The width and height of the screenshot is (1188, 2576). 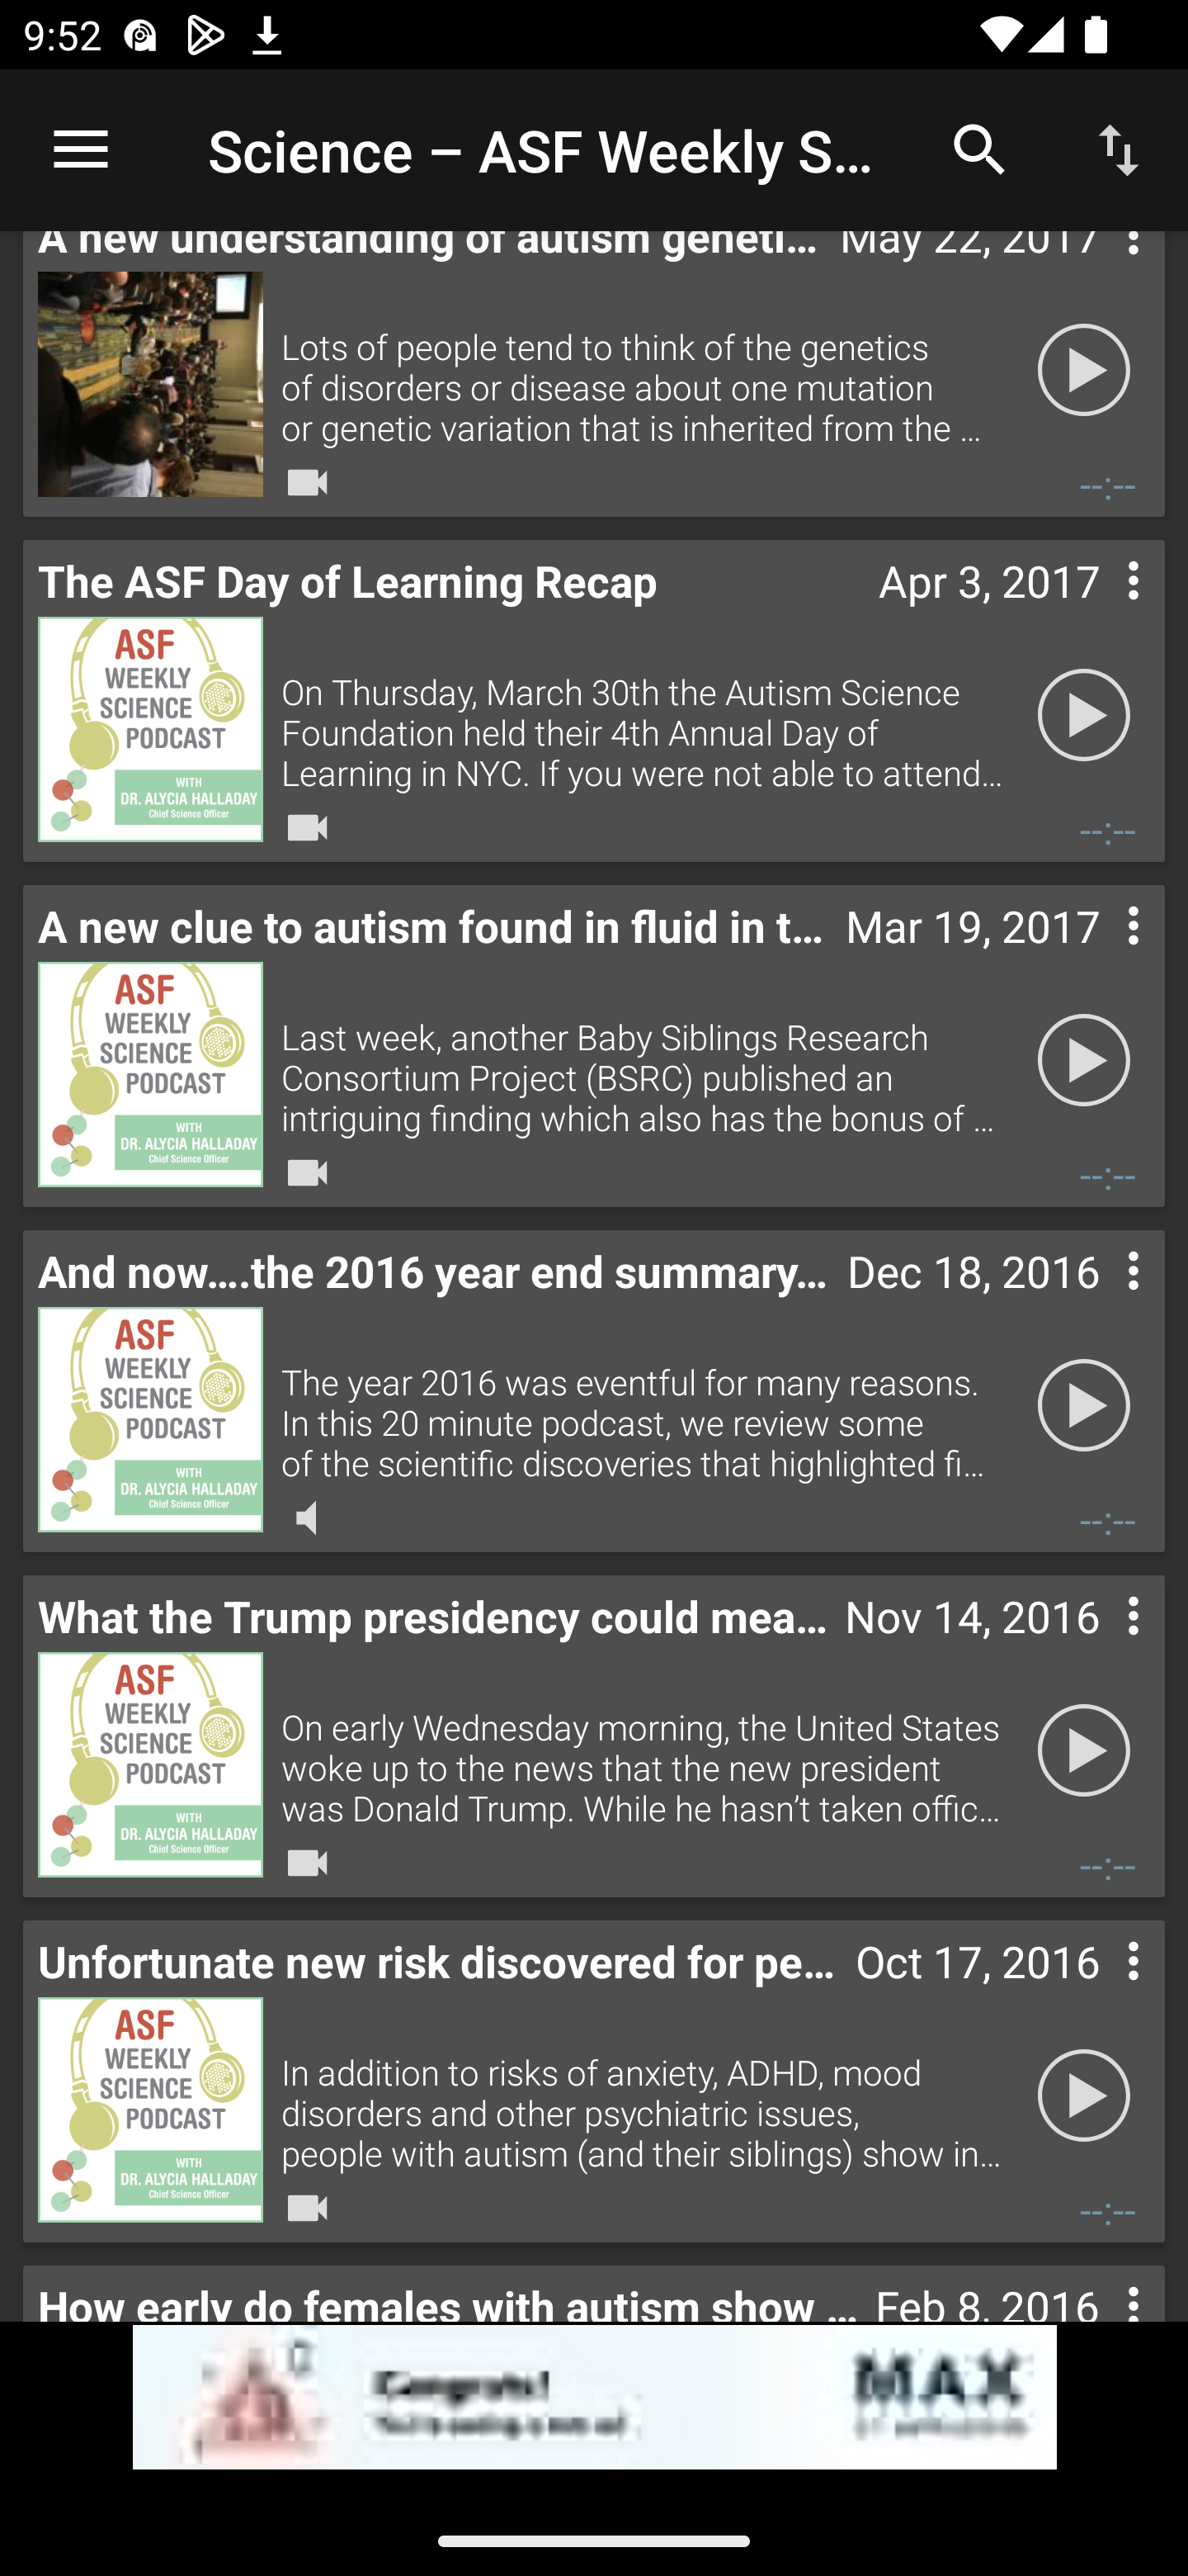 I want to click on Sort, so click(x=1119, y=149).